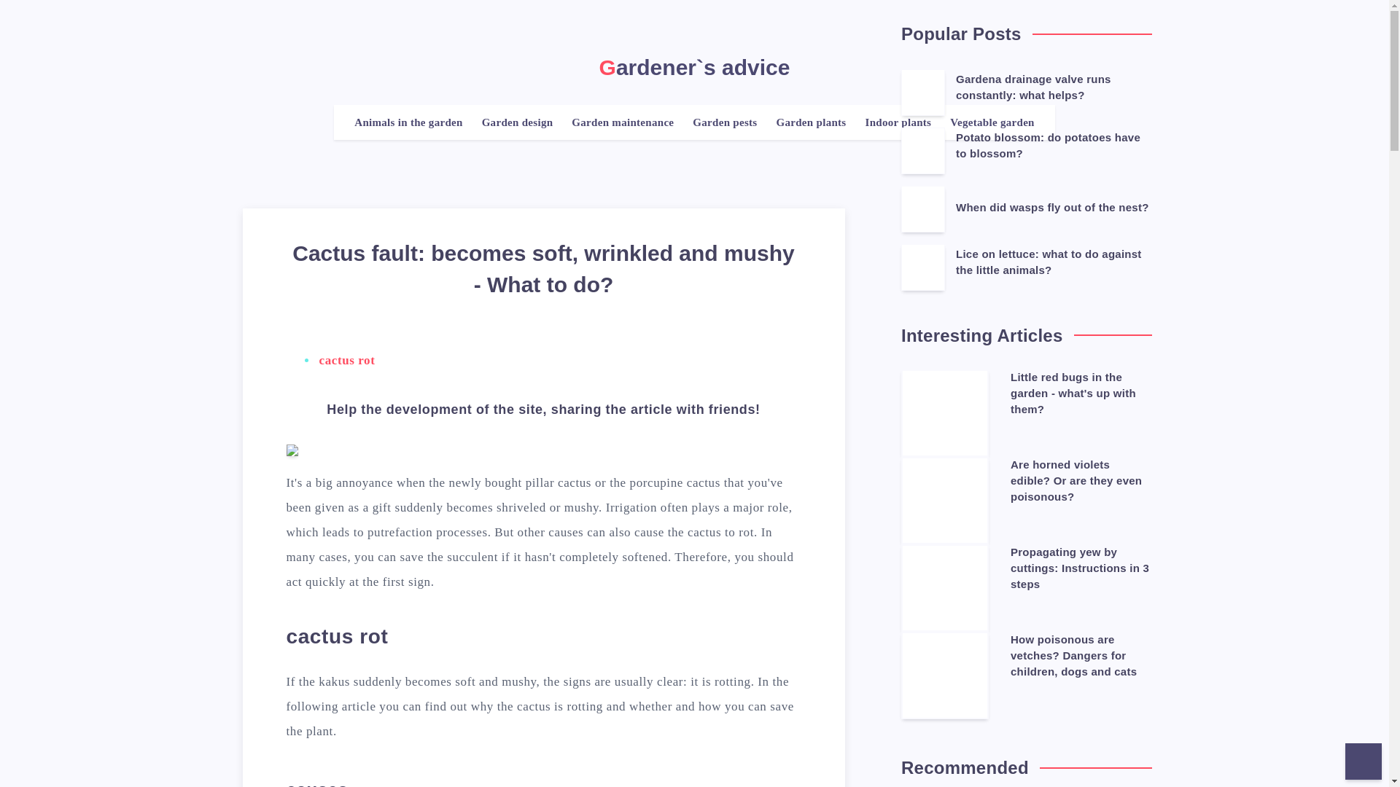 Image resolution: width=1400 pixels, height=787 pixels. Describe the element at coordinates (1076, 482) in the screenshot. I see `Are horned violets edible? Or are they even poisonous?` at that location.